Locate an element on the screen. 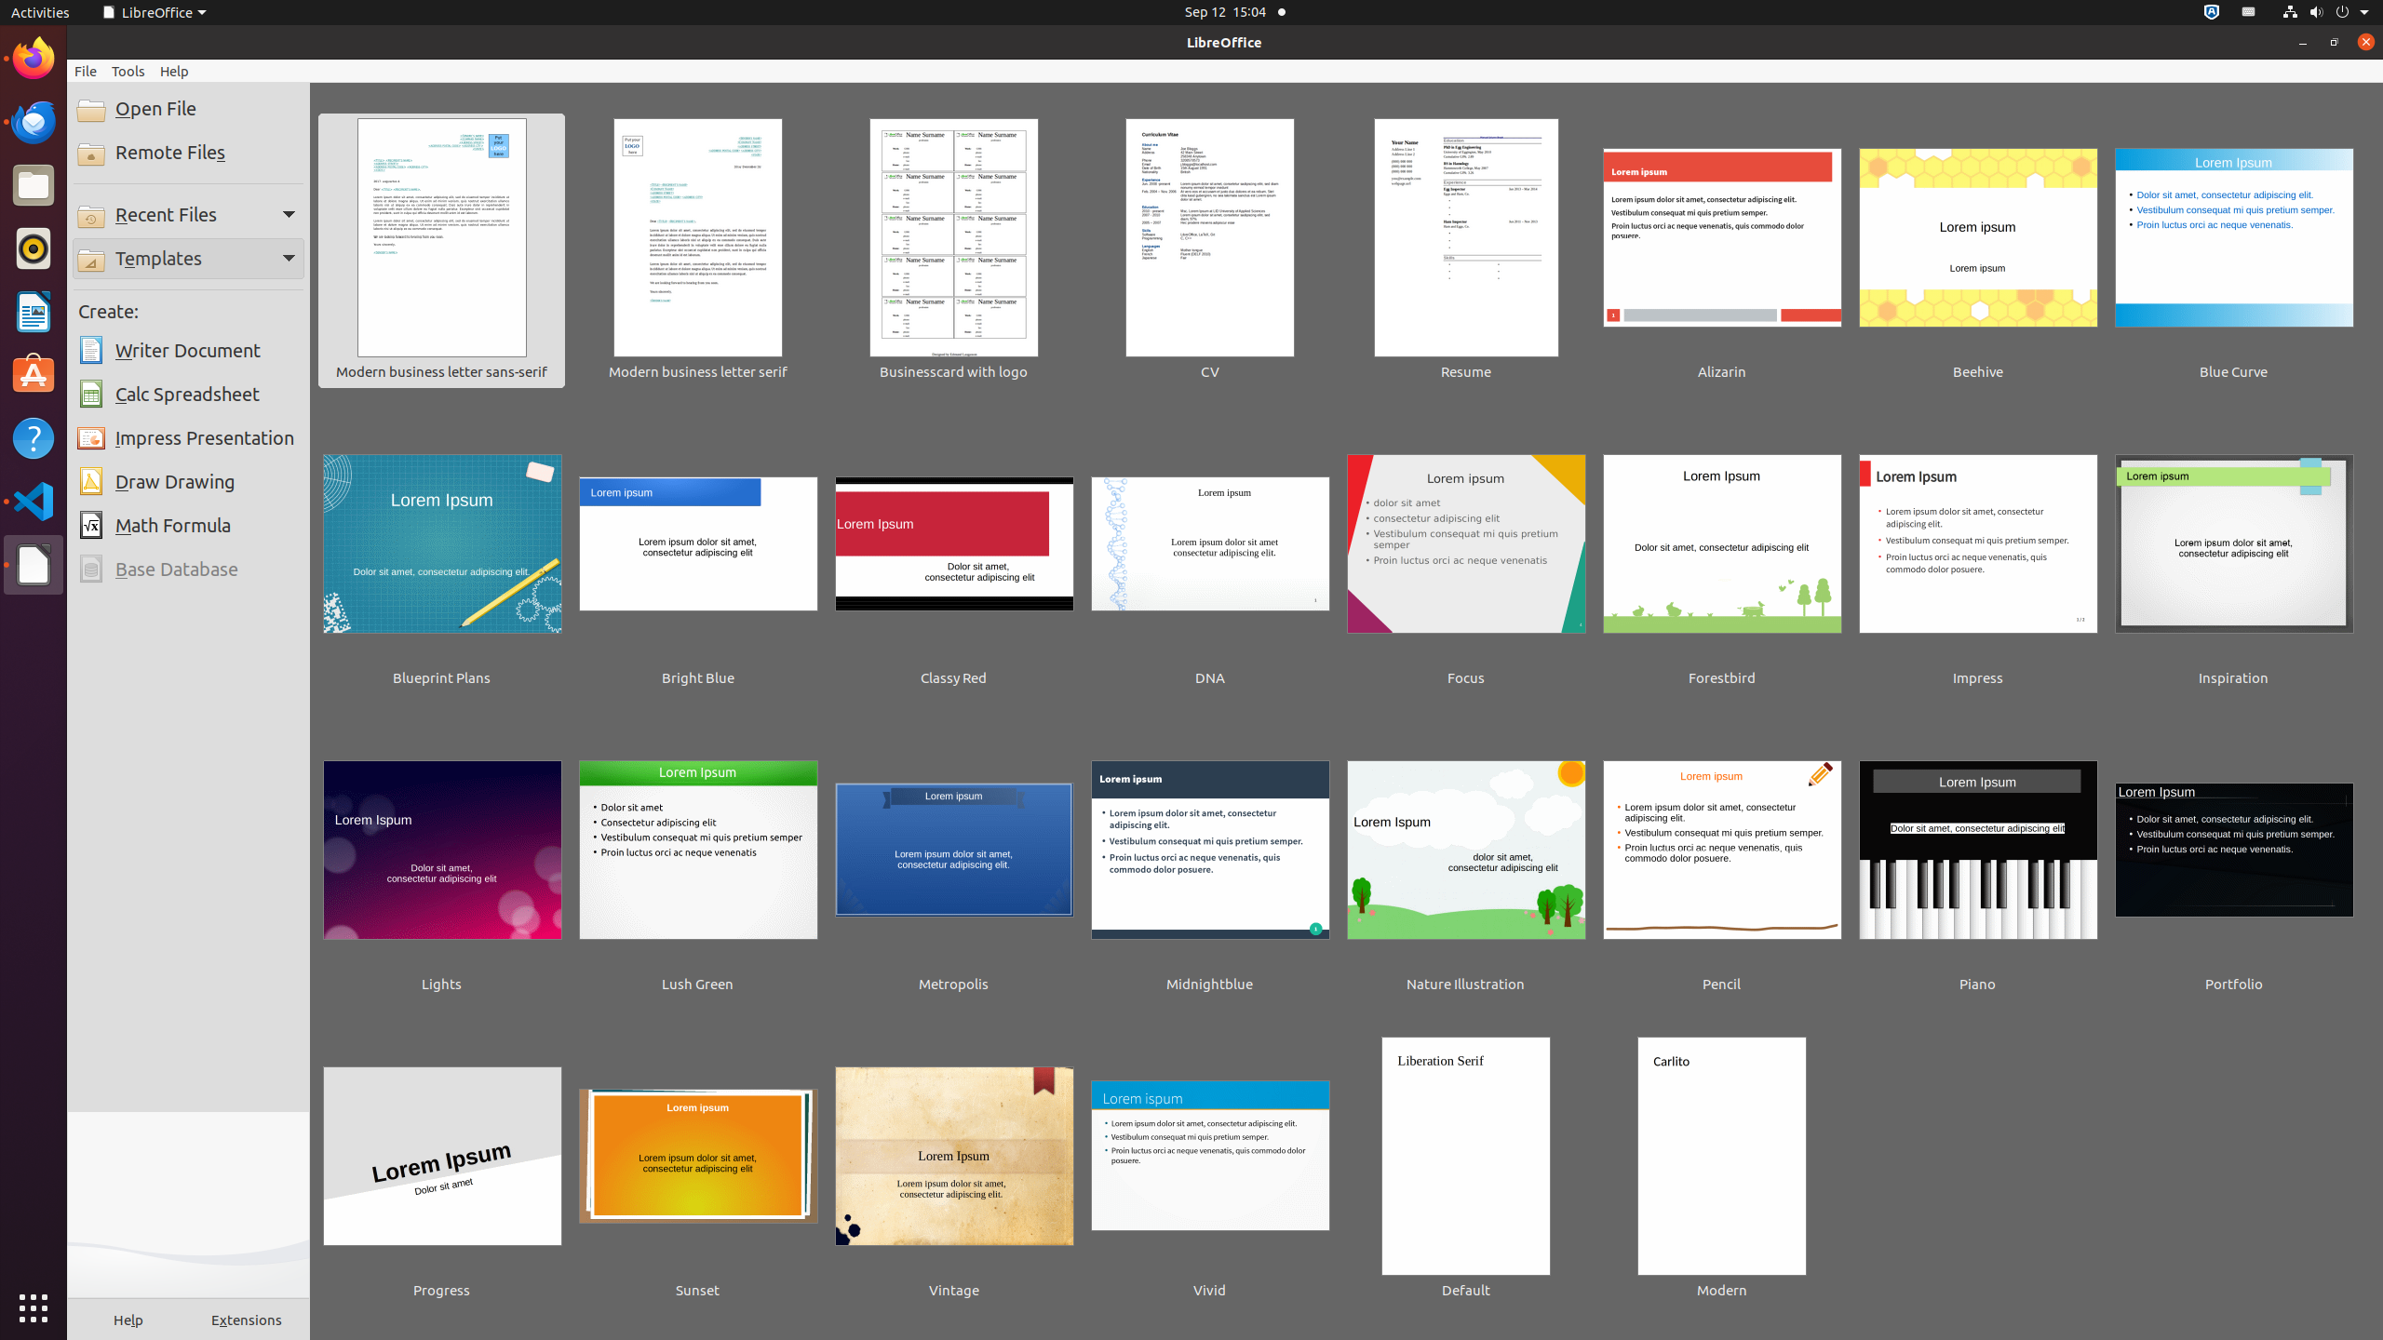 This screenshot has width=2383, height=1340. Sunset is located at coordinates (698, 1170).